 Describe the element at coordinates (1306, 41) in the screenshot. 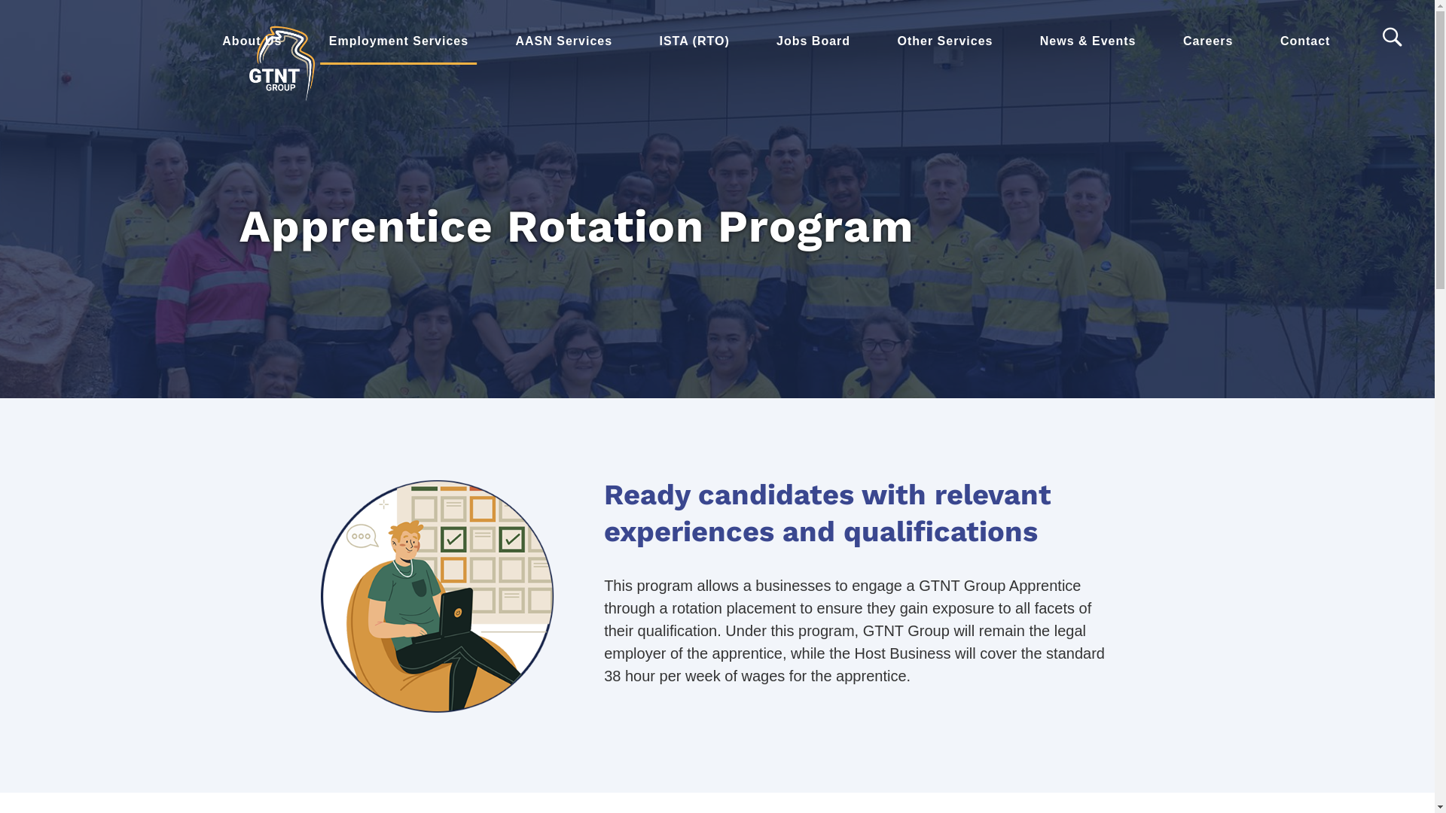

I see `Contact` at that location.